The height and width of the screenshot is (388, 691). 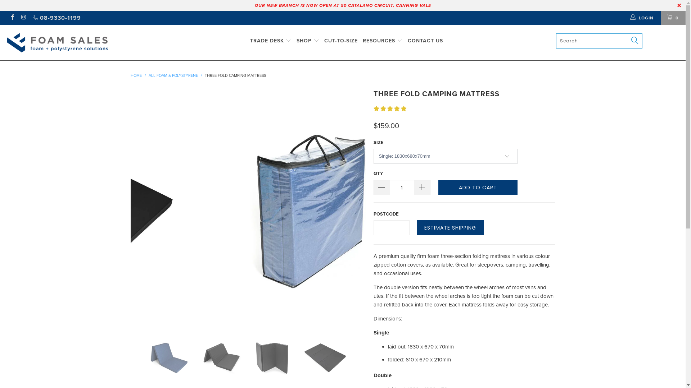 I want to click on Foam Sales on Facebook, so click(x=12, y=18).